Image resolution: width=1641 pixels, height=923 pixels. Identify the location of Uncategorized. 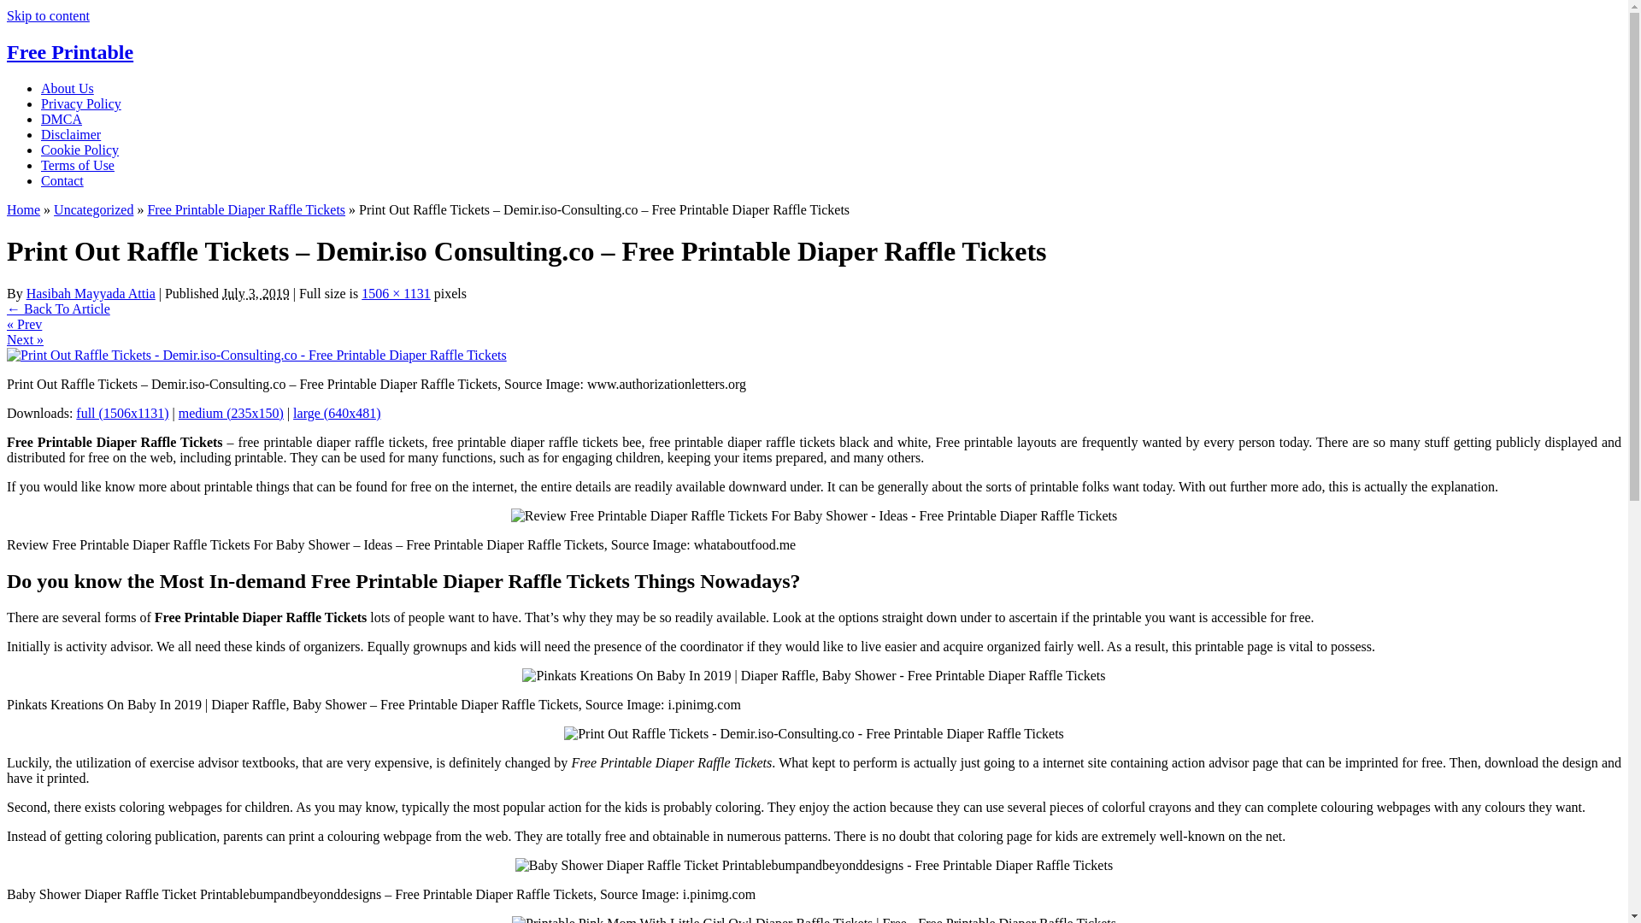
(93, 209).